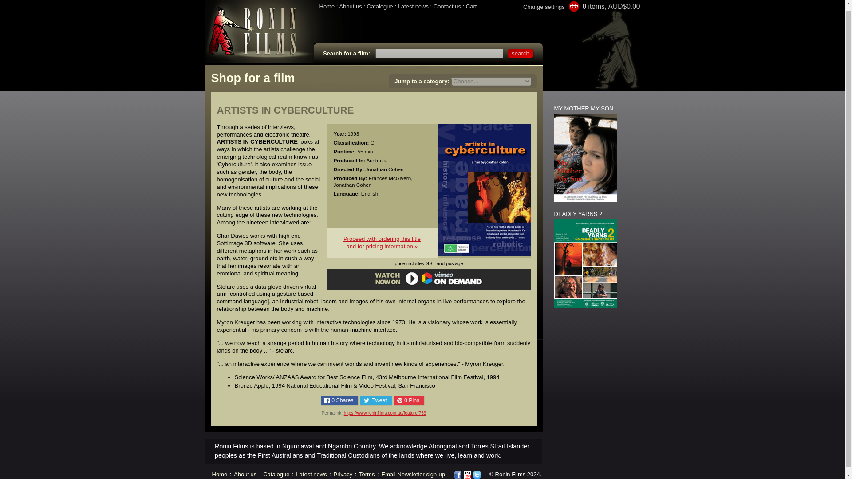  What do you see at coordinates (245, 474) in the screenshot?
I see `About us` at bounding box center [245, 474].